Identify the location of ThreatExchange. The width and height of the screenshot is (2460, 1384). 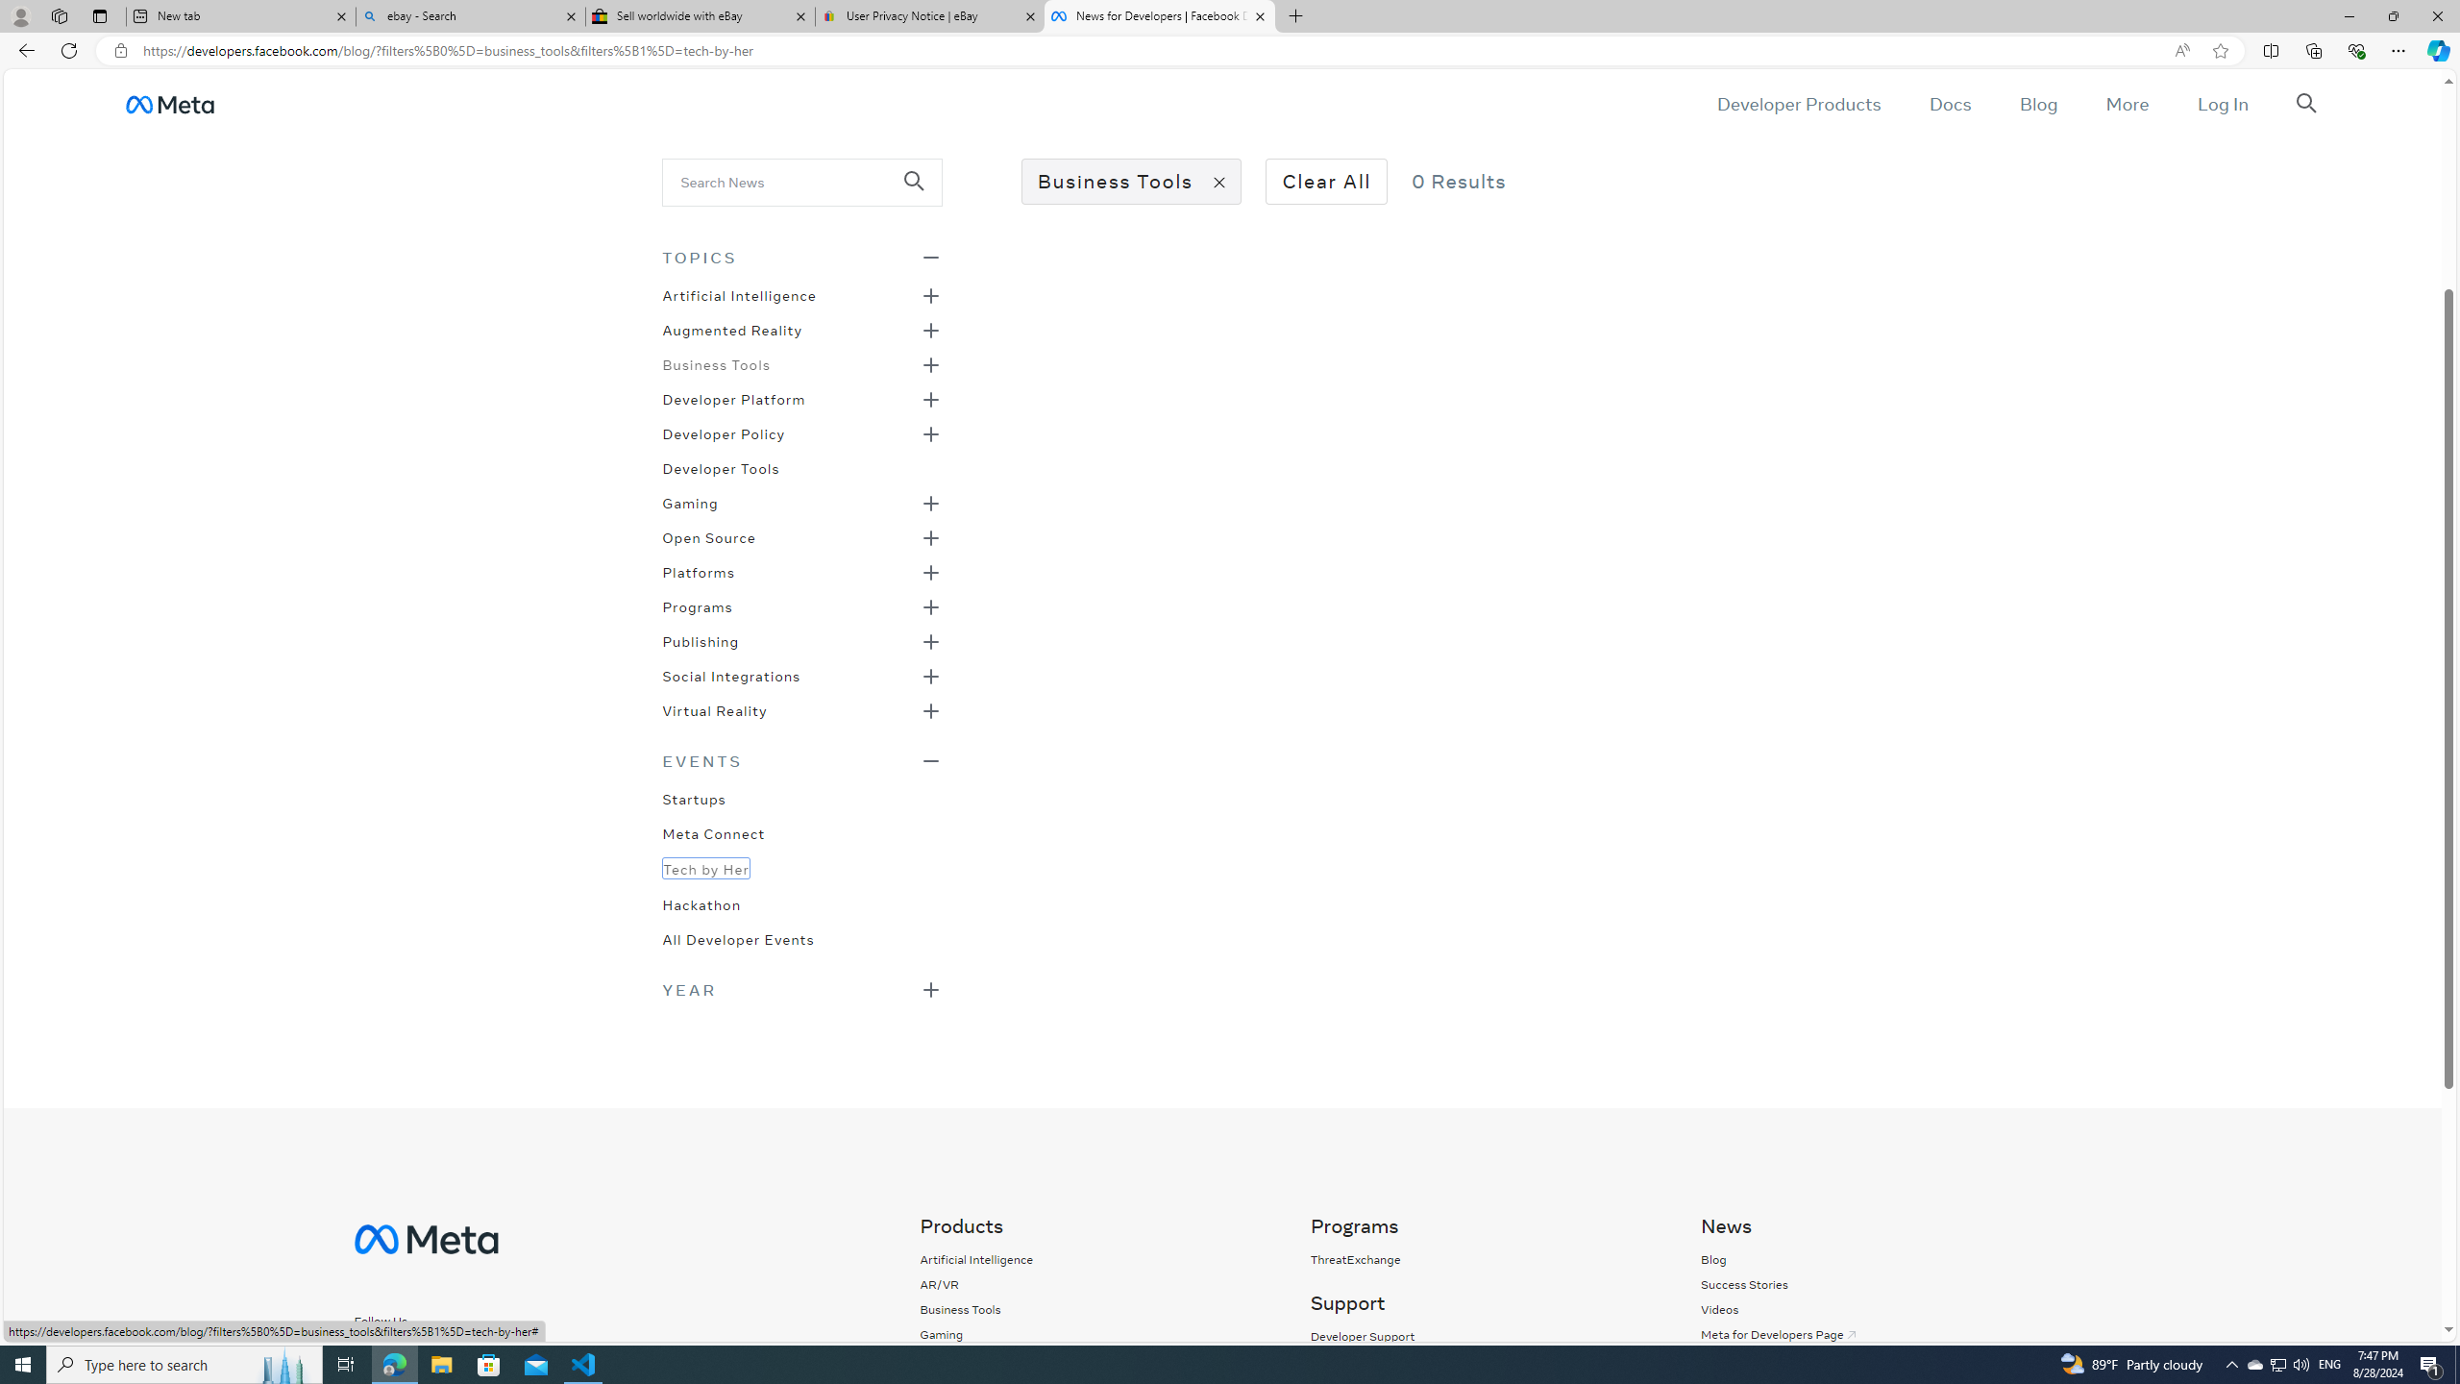
(1484, 1259).